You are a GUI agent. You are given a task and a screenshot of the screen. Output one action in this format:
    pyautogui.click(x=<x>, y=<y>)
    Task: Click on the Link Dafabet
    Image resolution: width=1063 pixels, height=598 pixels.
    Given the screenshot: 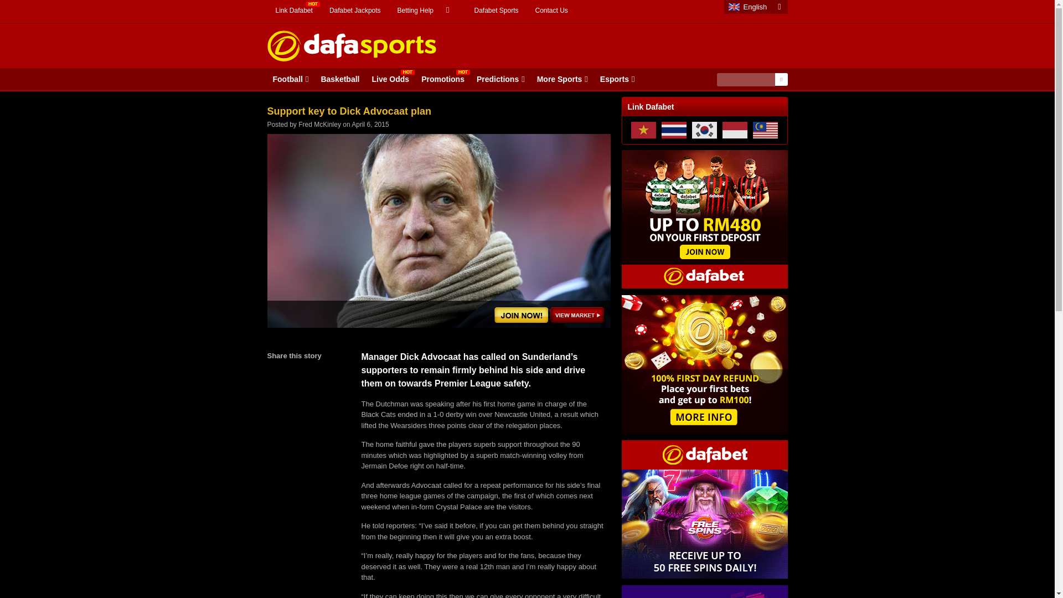 What is the action you would take?
    pyautogui.click(x=293, y=10)
    